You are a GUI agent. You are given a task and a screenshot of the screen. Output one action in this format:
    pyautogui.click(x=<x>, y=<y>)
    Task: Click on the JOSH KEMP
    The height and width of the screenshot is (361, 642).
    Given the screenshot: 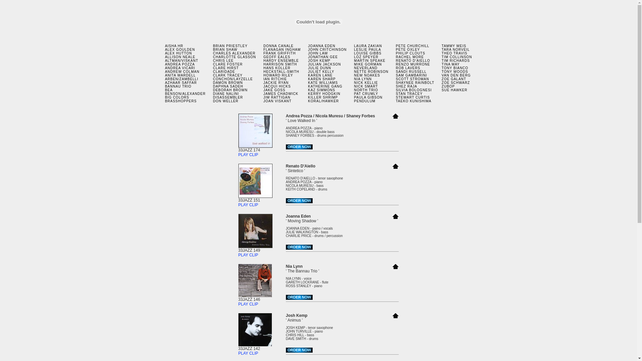 What is the action you would take?
    pyautogui.click(x=319, y=61)
    